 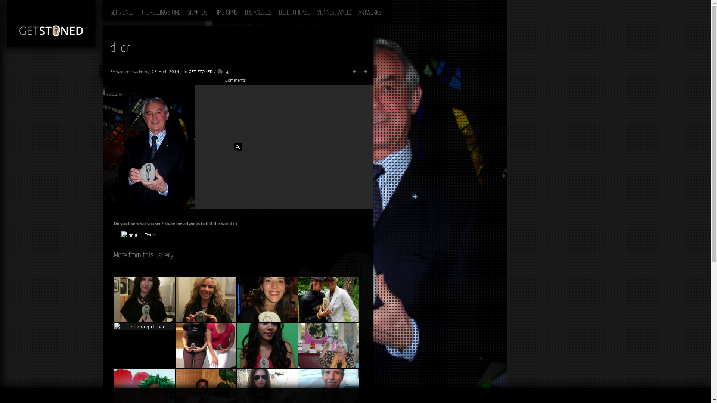 What do you see at coordinates (115, 4) in the screenshot?
I see `Main menu` at bounding box center [115, 4].